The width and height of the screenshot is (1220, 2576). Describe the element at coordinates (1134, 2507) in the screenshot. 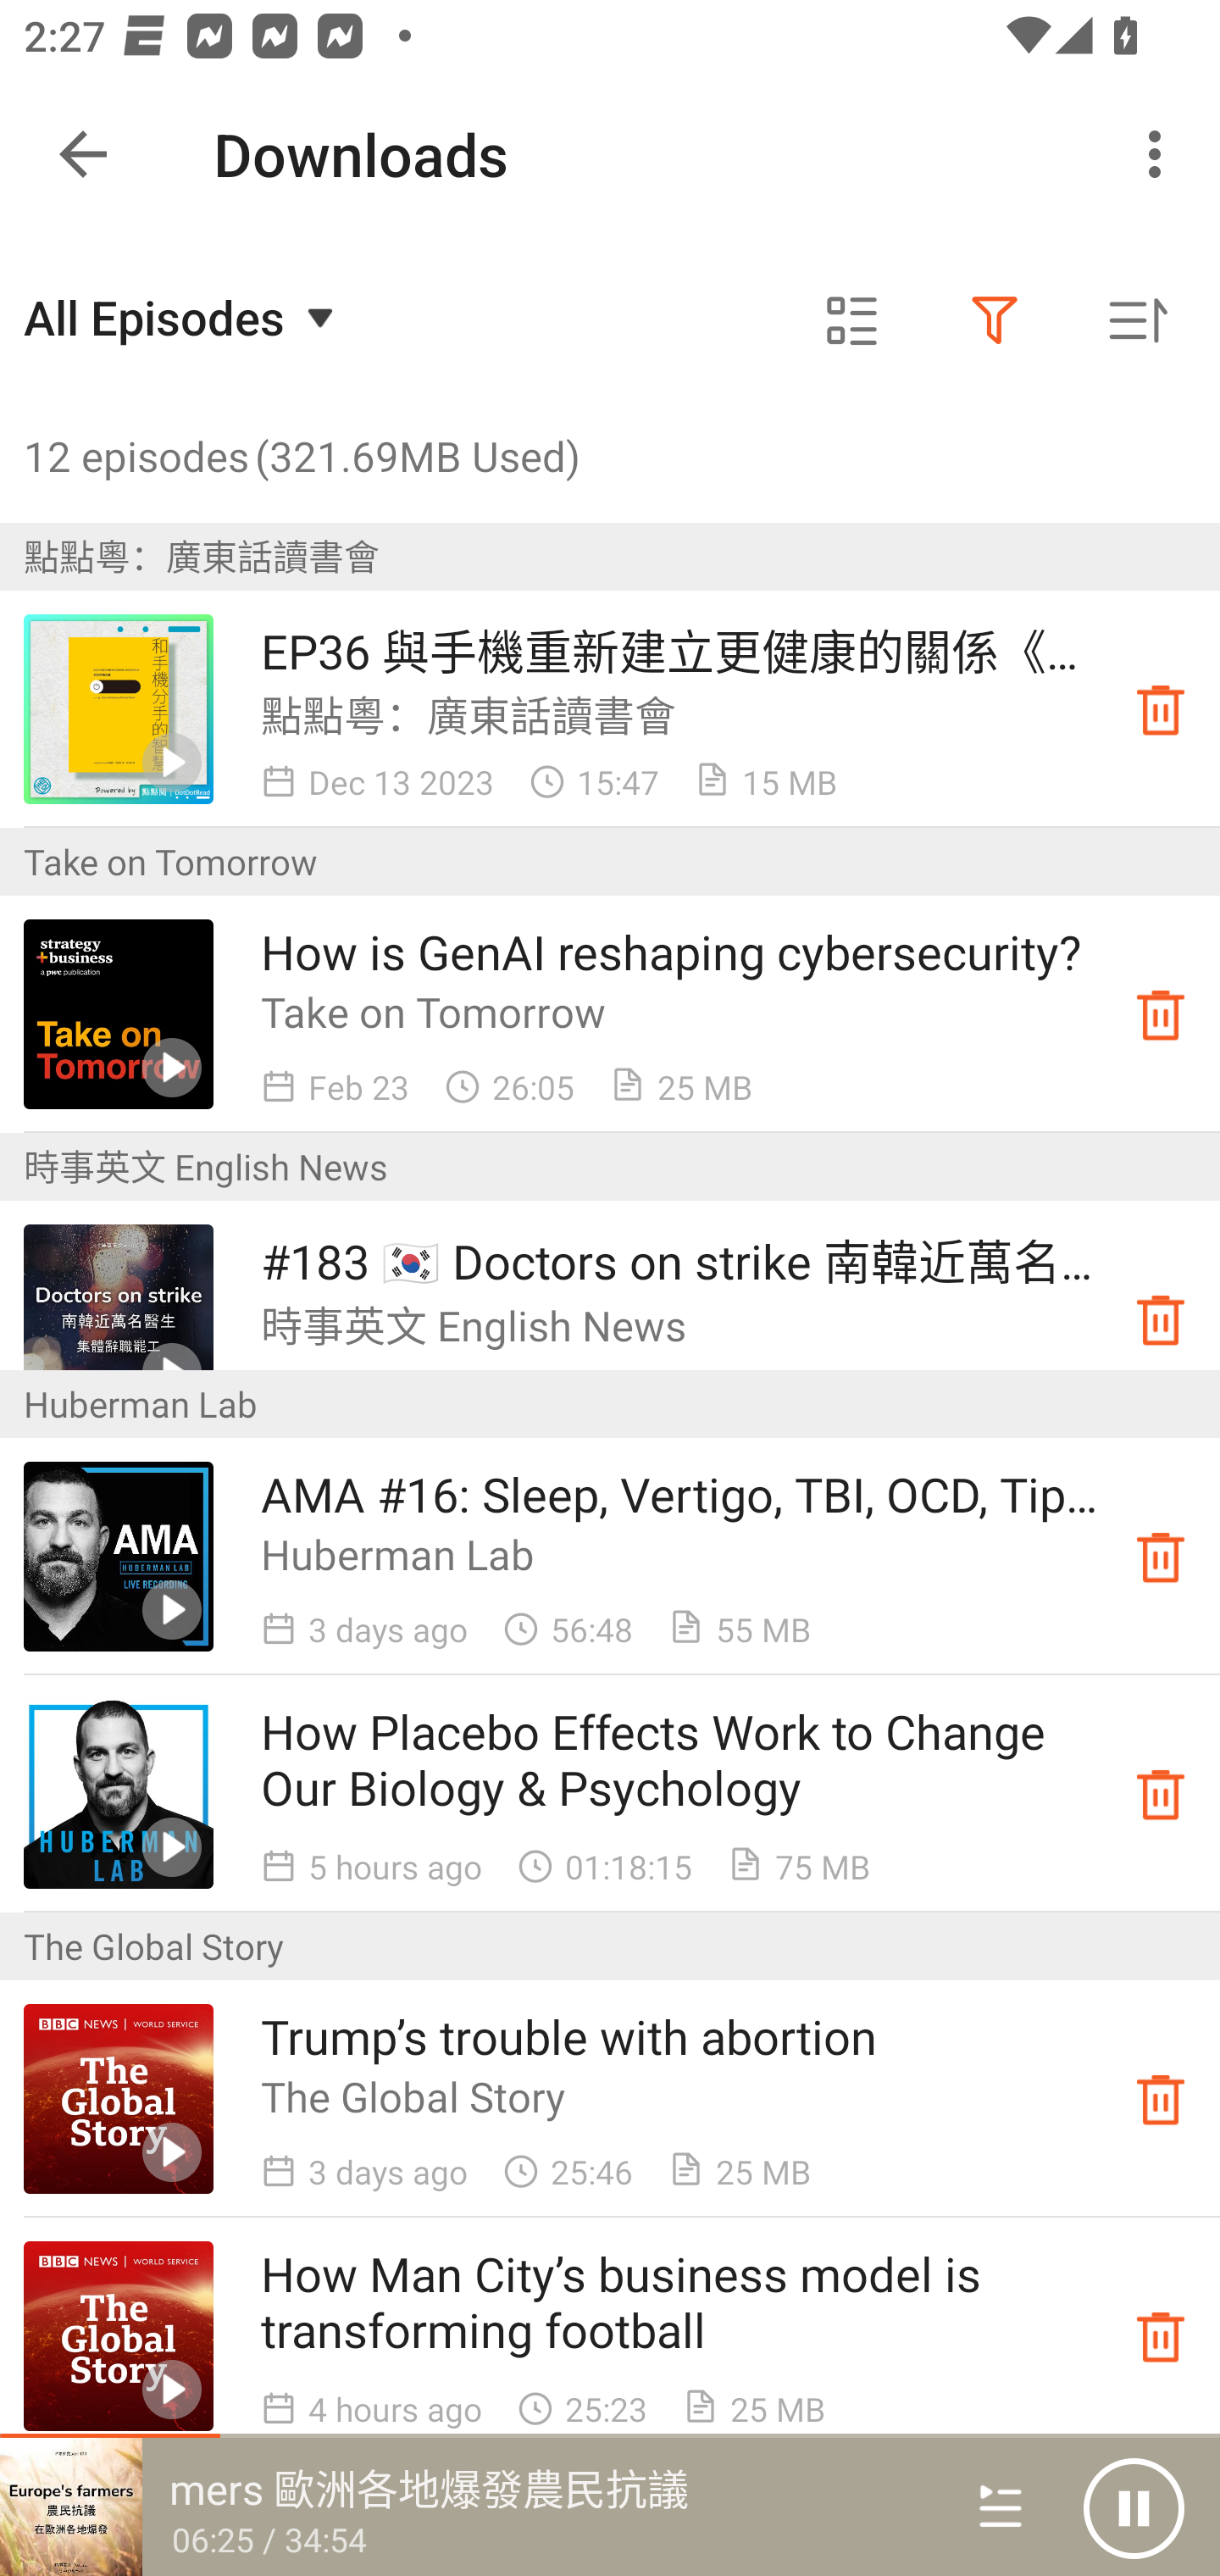

I see `Pause` at that location.